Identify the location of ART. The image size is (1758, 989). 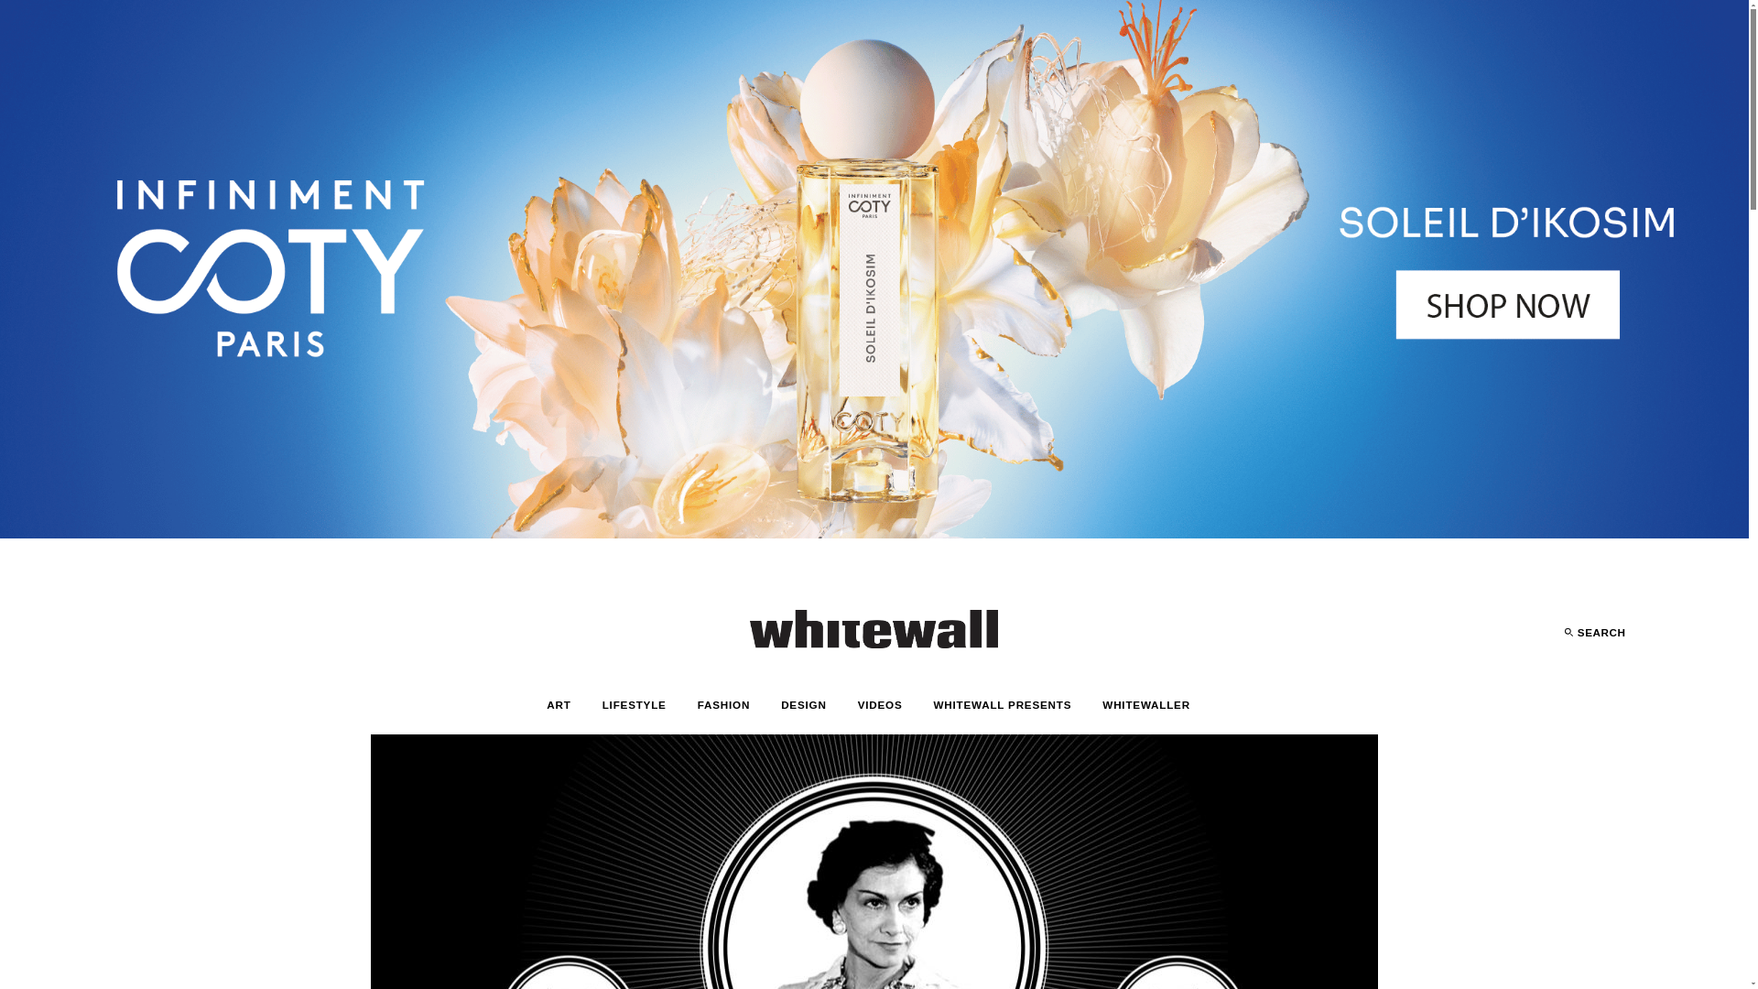
(559, 705).